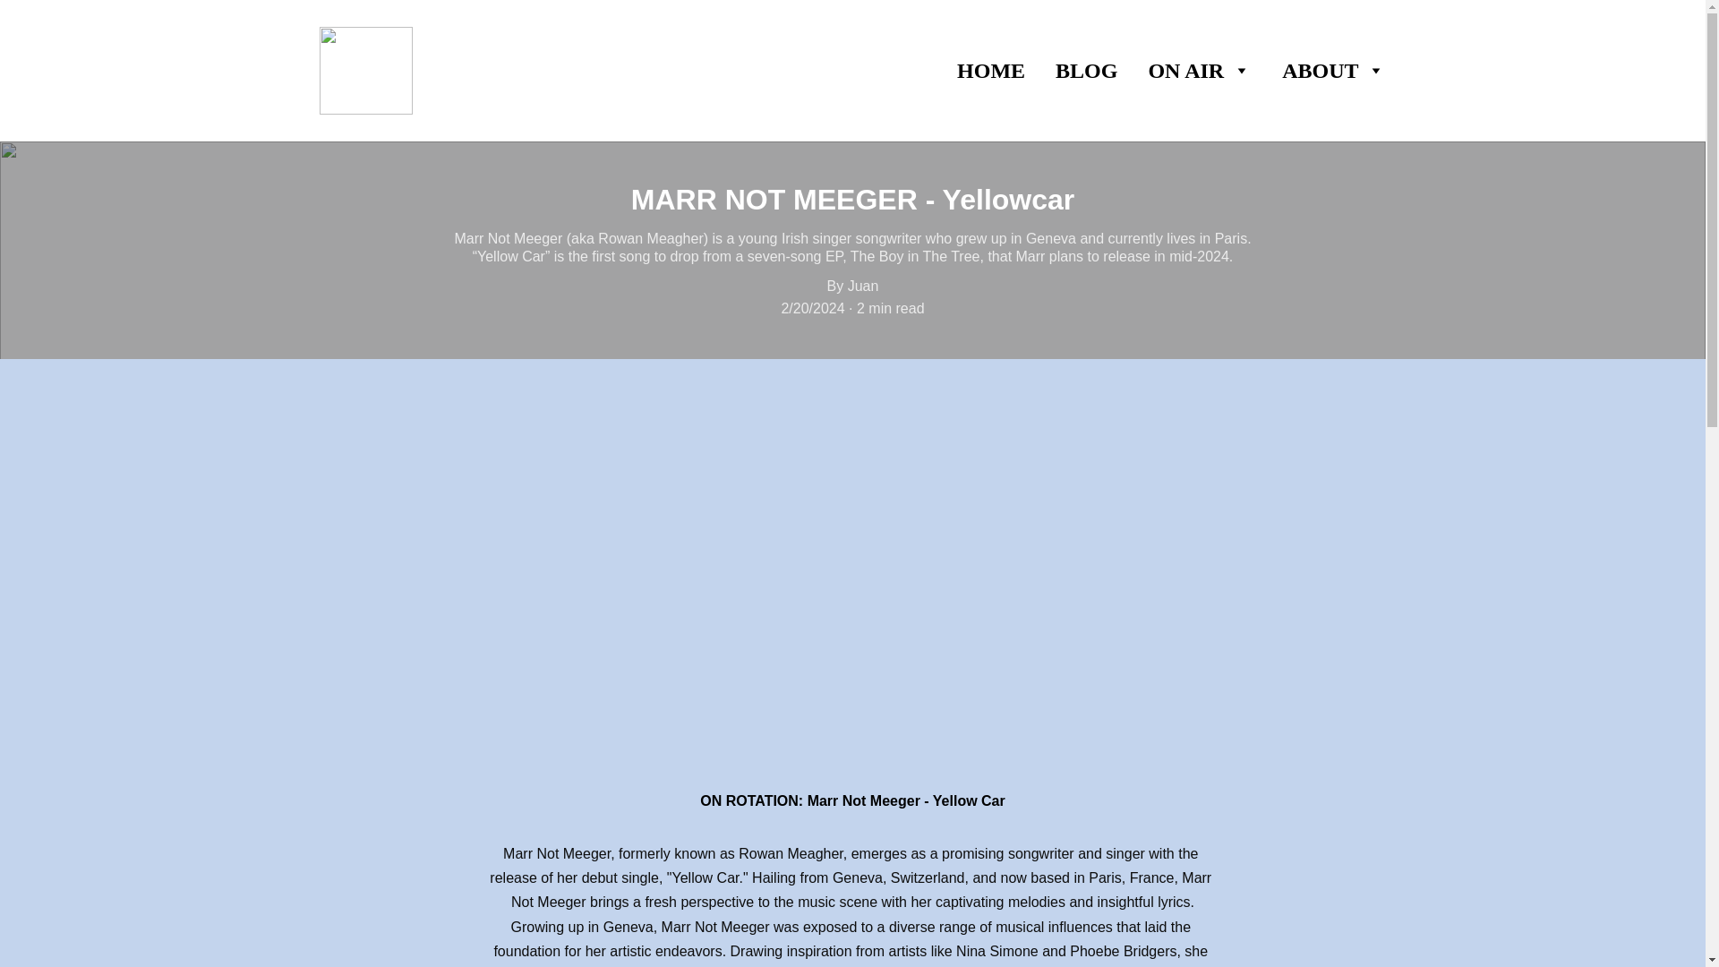  I want to click on ON AIR, so click(1185, 70).